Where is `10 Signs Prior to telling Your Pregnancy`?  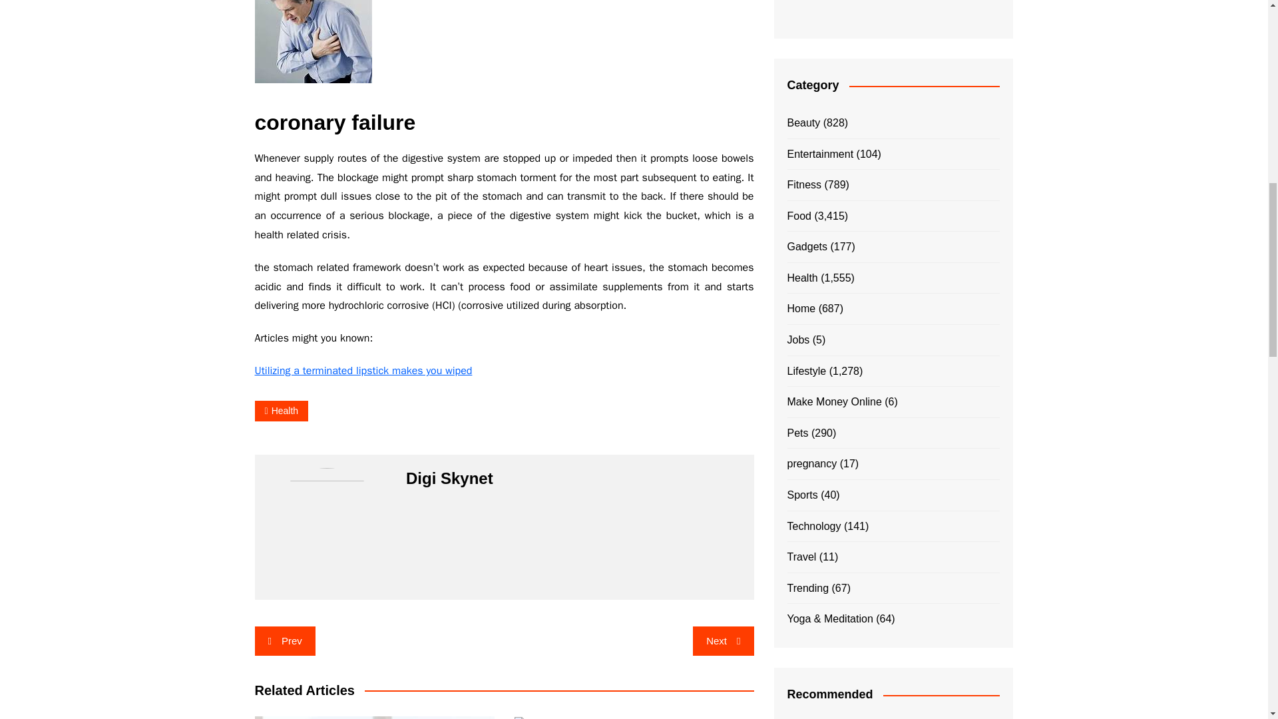 10 Signs Prior to telling Your Pregnancy is located at coordinates (374, 718).